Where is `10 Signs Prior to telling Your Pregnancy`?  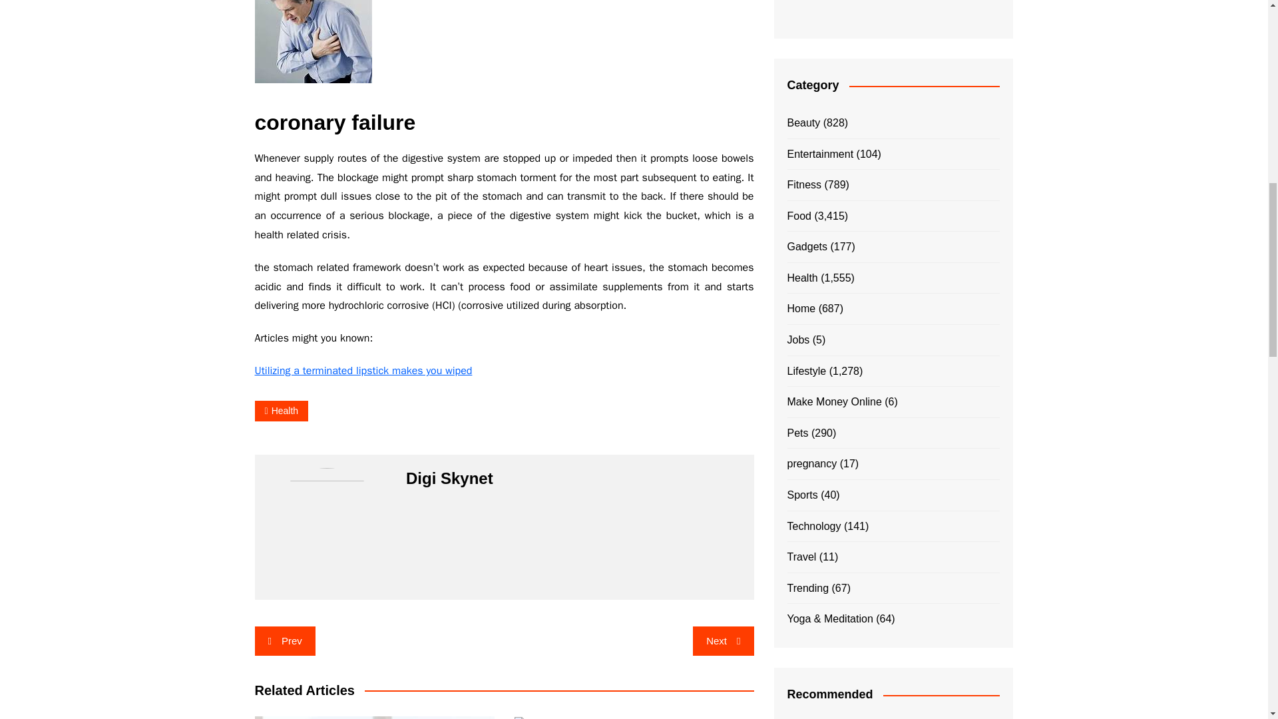 10 Signs Prior to telling Your Pregnancy is located at coordinates (374, 718).